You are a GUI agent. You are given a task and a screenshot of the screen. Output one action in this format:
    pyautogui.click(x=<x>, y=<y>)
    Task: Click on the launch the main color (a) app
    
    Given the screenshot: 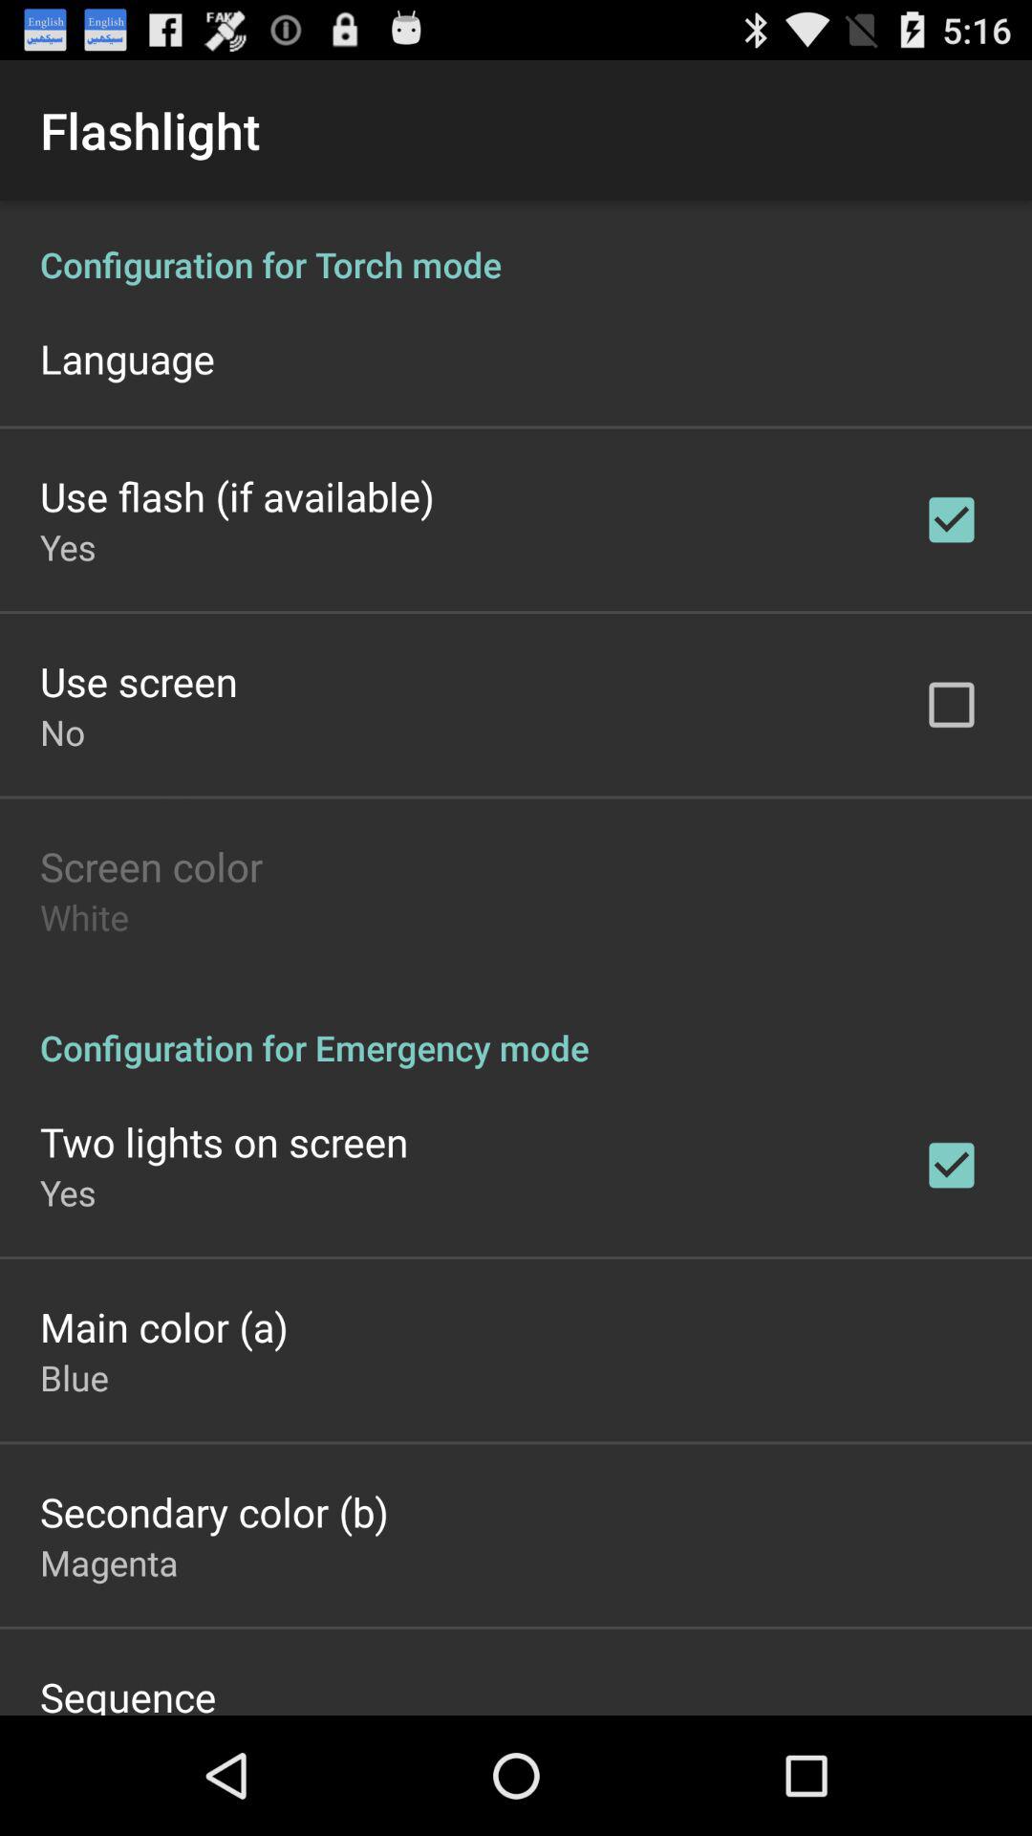 What is the action you would take?
    pyautogui.click(x=164, y=1326)
    